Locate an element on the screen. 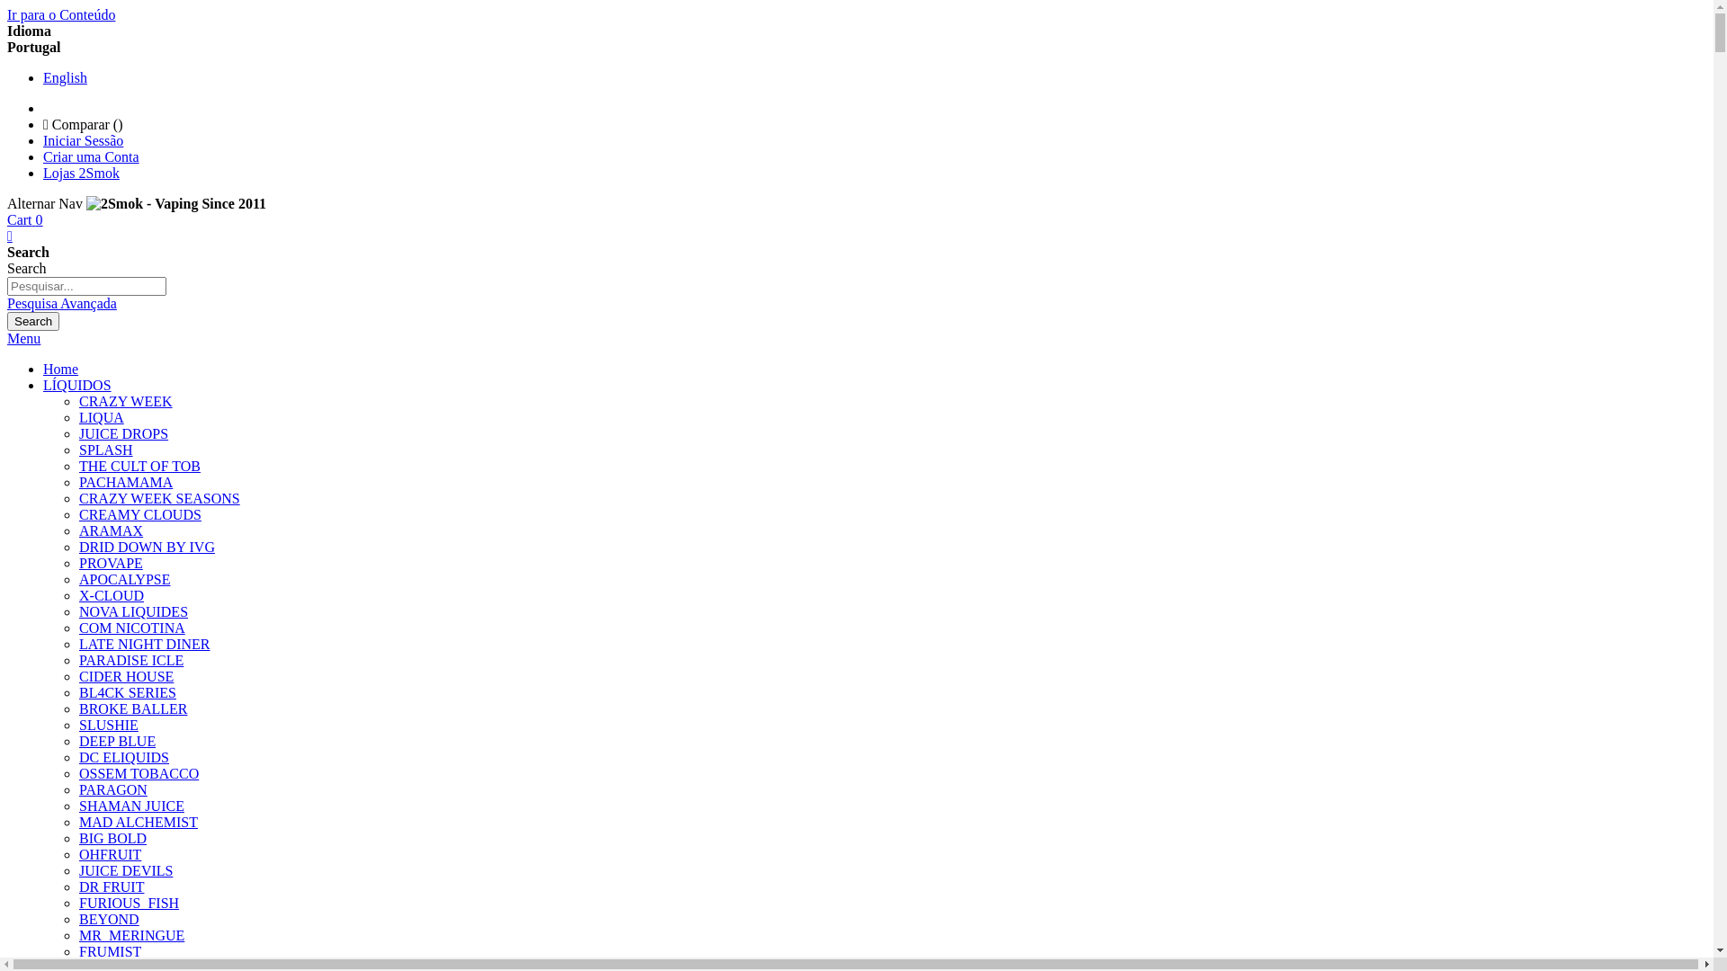 The image size is (1727, 971). LIQUA is located at coordinates (102, 417).